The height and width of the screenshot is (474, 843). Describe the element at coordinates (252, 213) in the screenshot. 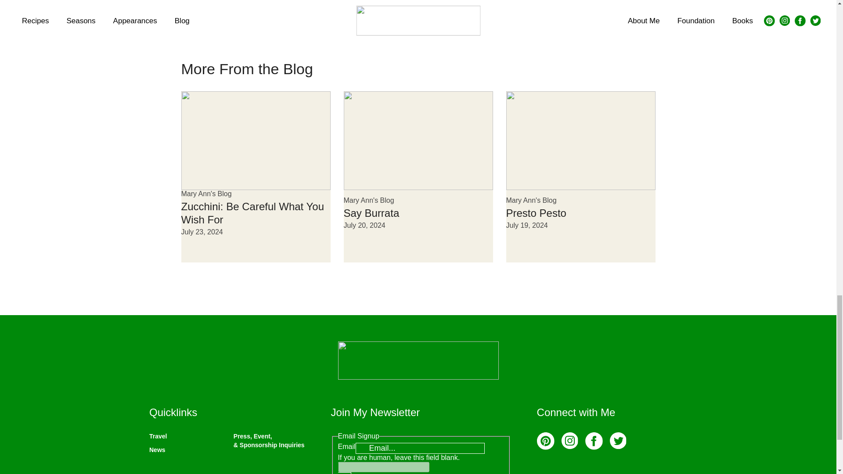

I see `Zucchini: Be Careful What You Wish For ` at that location.